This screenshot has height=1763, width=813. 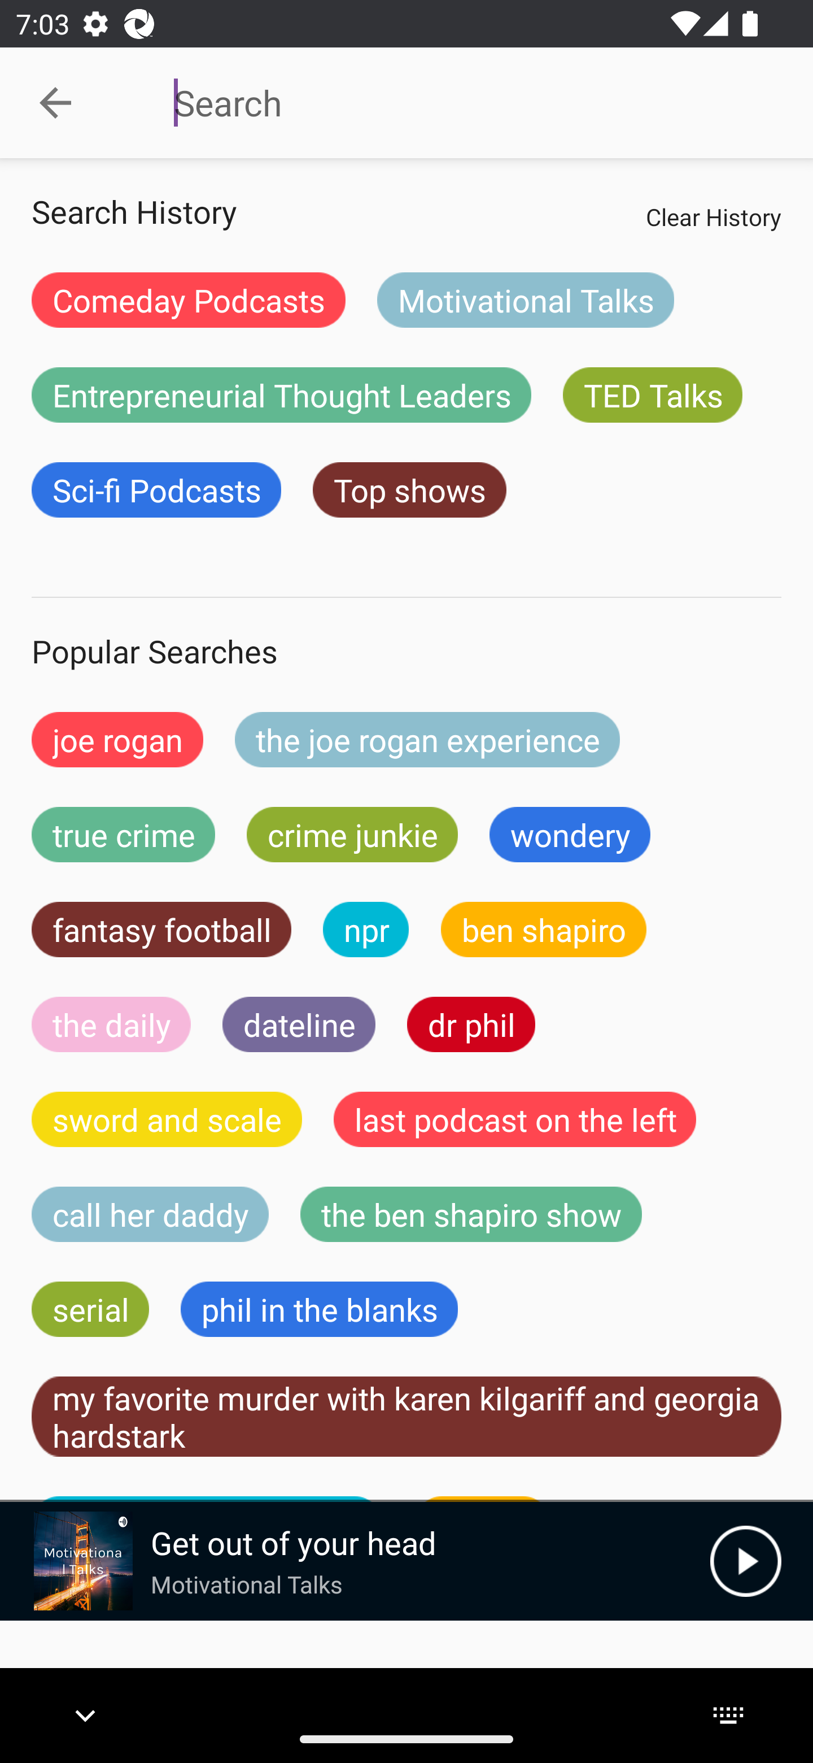 What do you see at coordinates (410, 490) in the screenshot?
I see `Top shows` at bounding box center [410, 490].